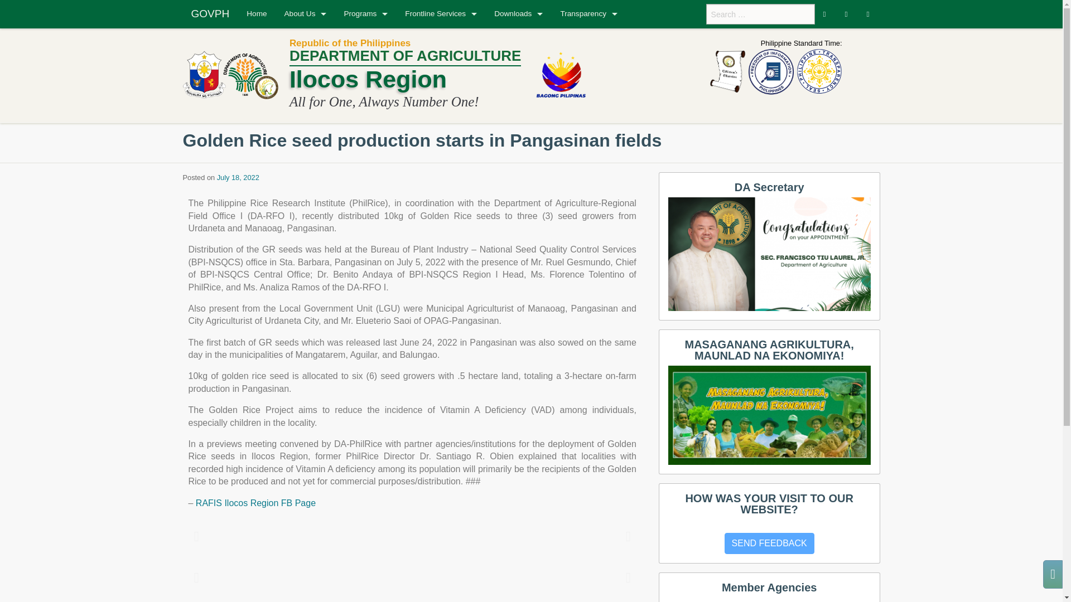  What do you see at coordinates (769, 254) in the screenshot?
I see `Secretary of DA` at bounding box center [769, 254].